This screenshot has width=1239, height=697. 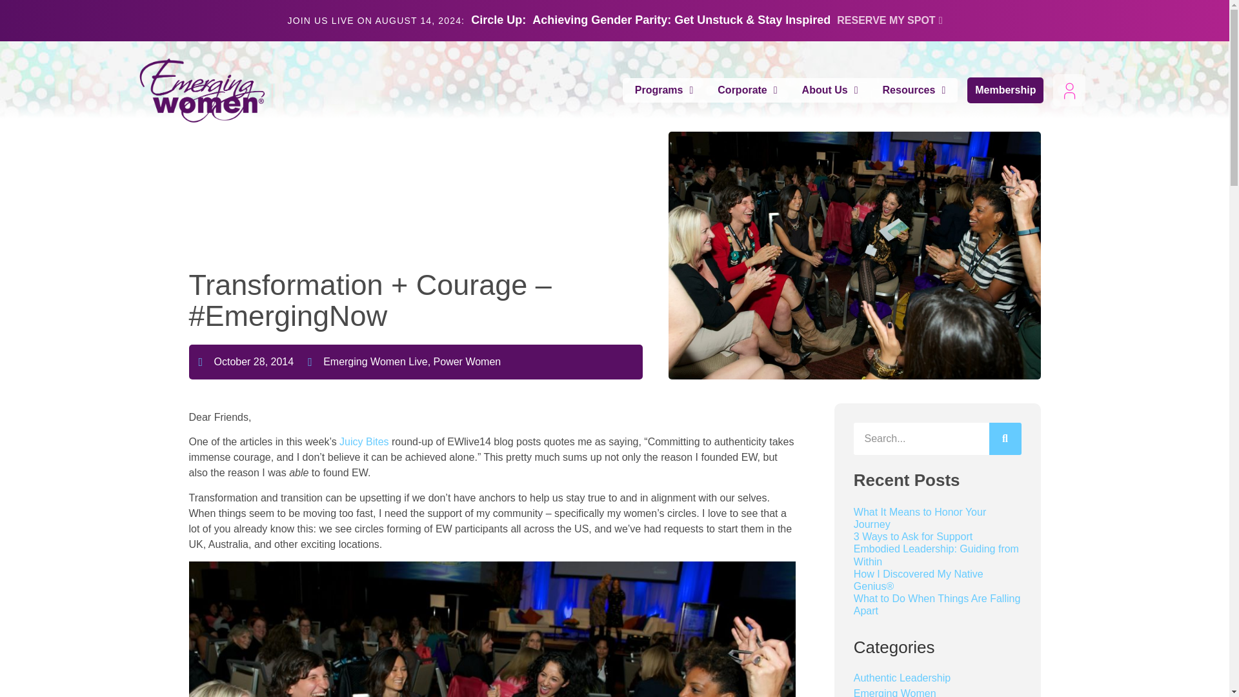 I want to click on RESERVE MY SPOT, so click(x=889, y=20).